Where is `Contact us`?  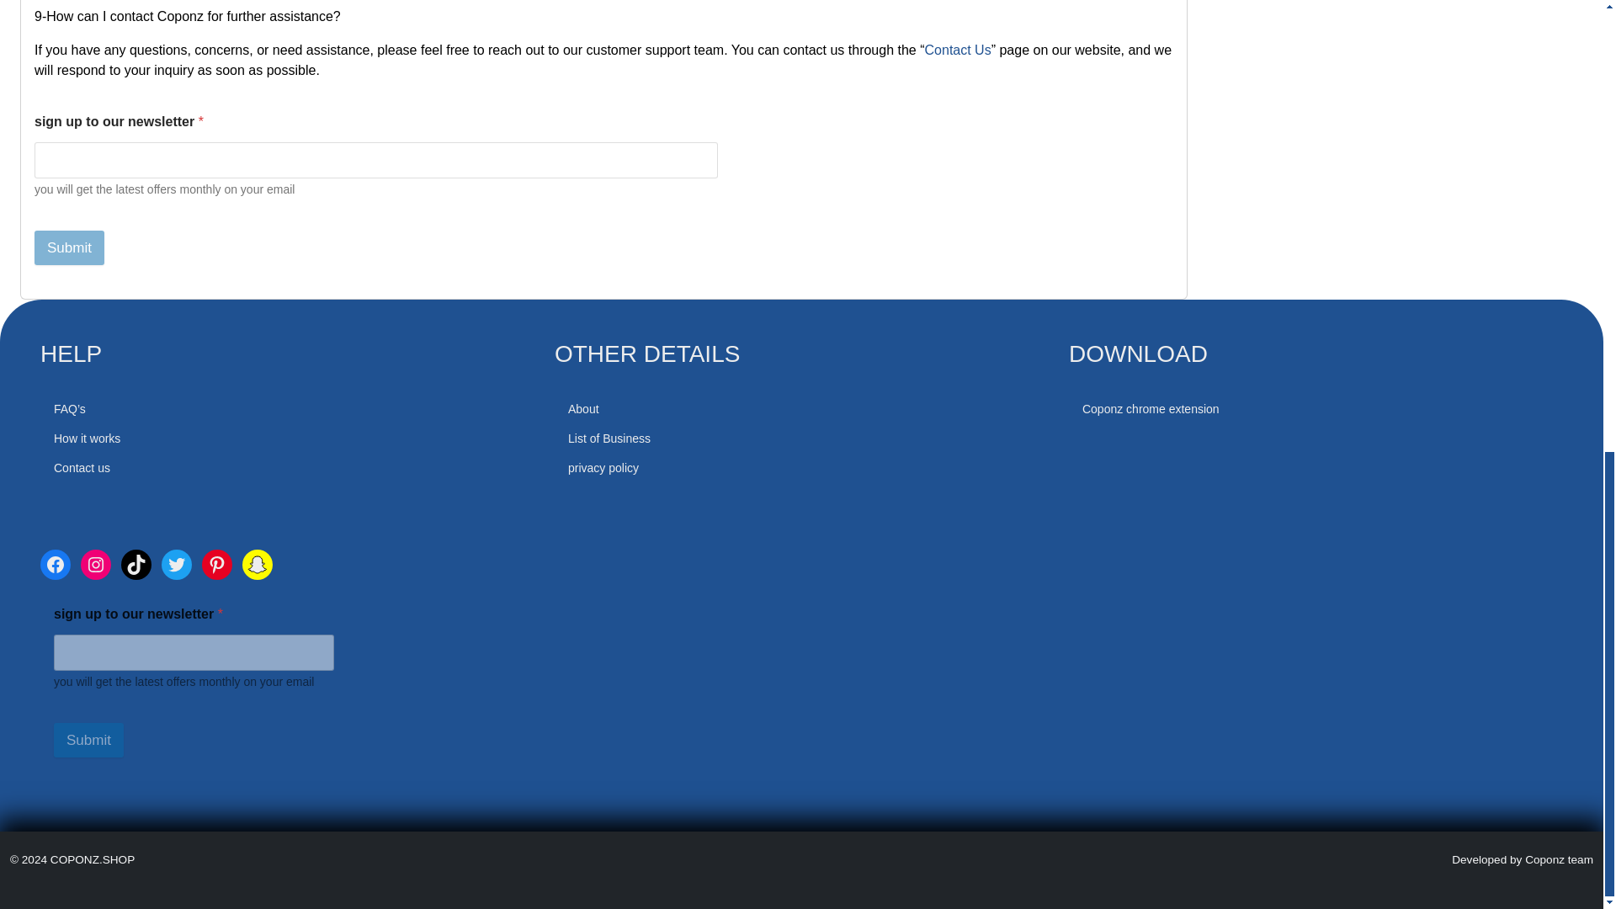
Contact us is located at coordinates (81, 467).